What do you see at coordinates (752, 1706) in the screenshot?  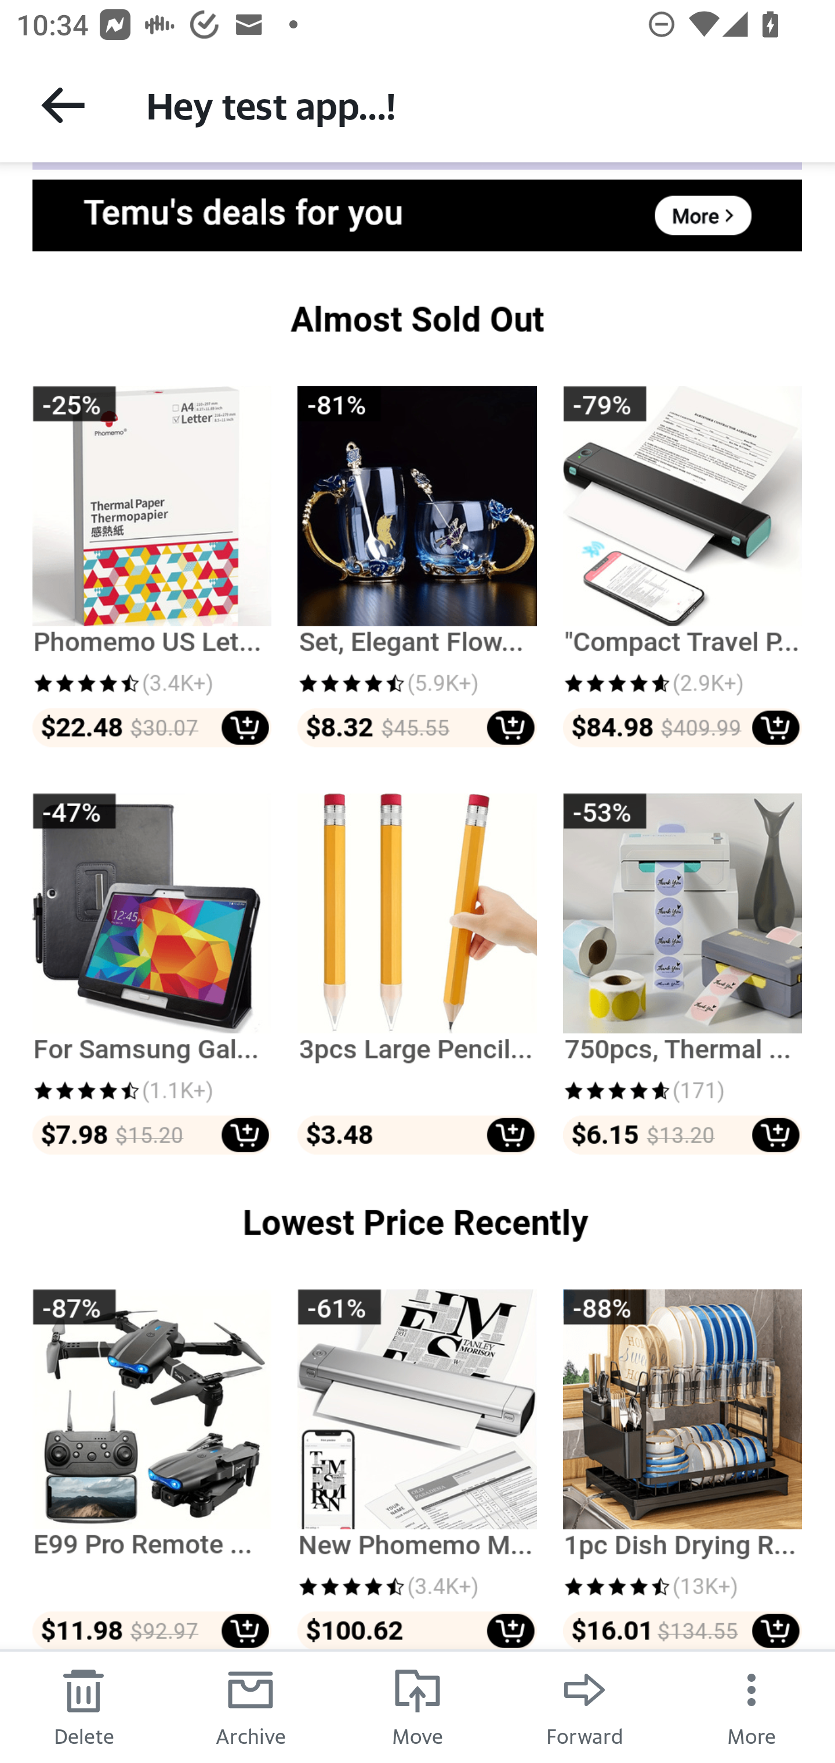 I see `More` at bounding box center [752, 1706].